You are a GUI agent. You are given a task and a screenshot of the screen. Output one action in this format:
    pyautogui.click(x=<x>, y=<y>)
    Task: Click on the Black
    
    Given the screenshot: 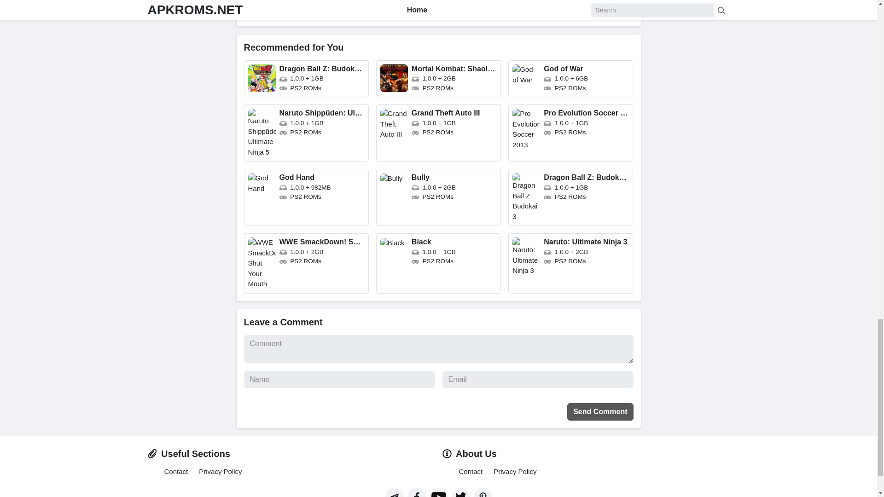 What is the action you would take?
    pyautogui.click(x=438, y=263)
    